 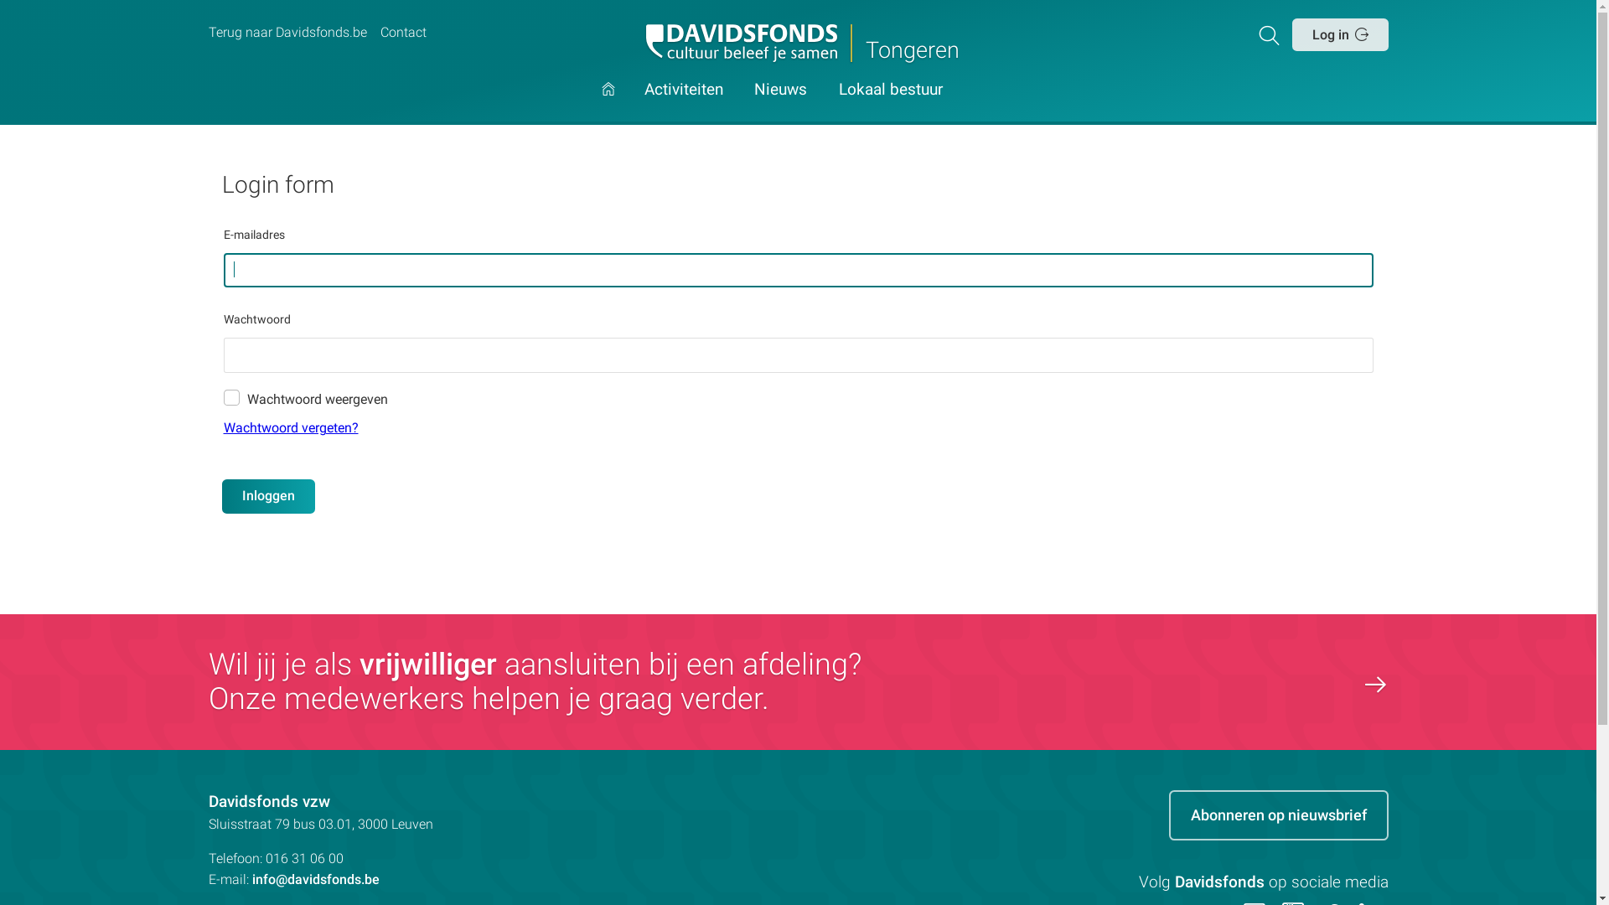 I want to click on Contact, so click(x=403, y=34).